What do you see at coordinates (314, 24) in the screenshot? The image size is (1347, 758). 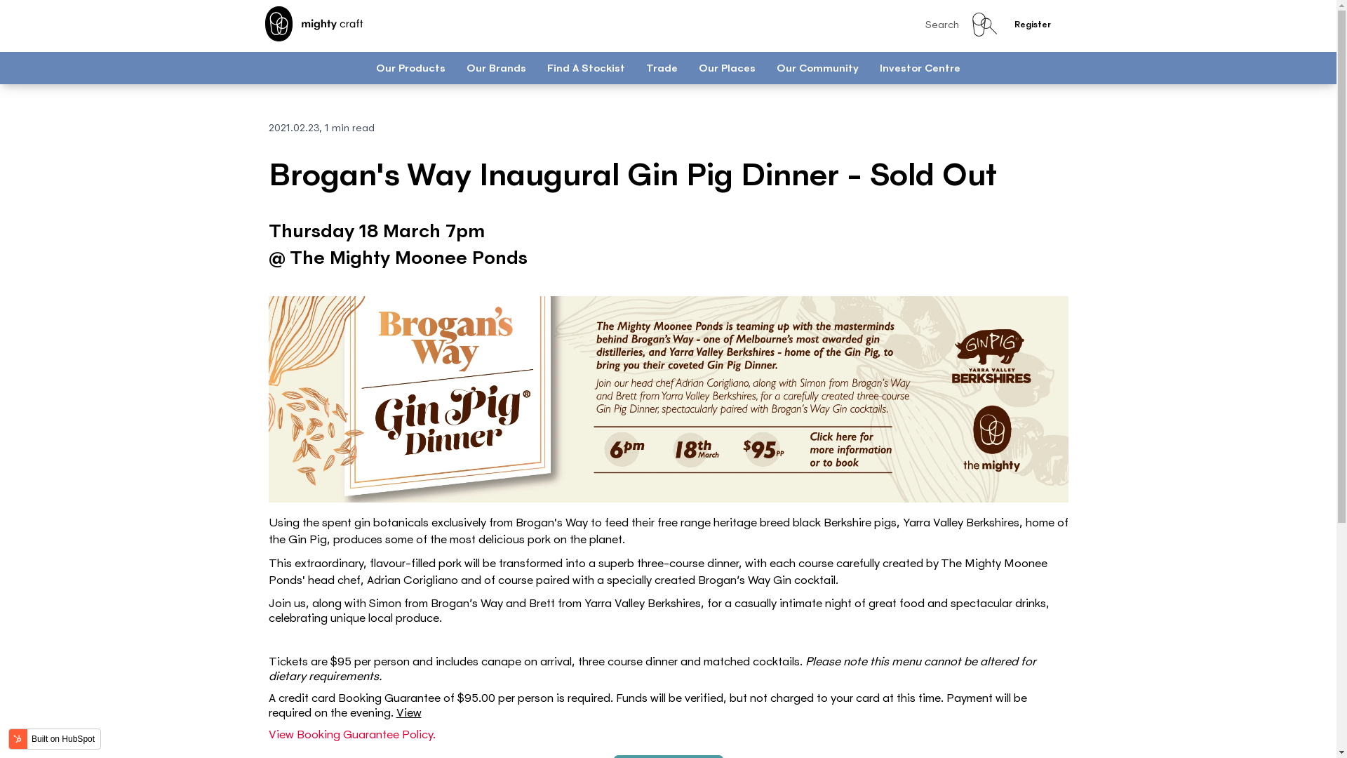 I see `Mighty Craft` at bounding box center [314, 24].